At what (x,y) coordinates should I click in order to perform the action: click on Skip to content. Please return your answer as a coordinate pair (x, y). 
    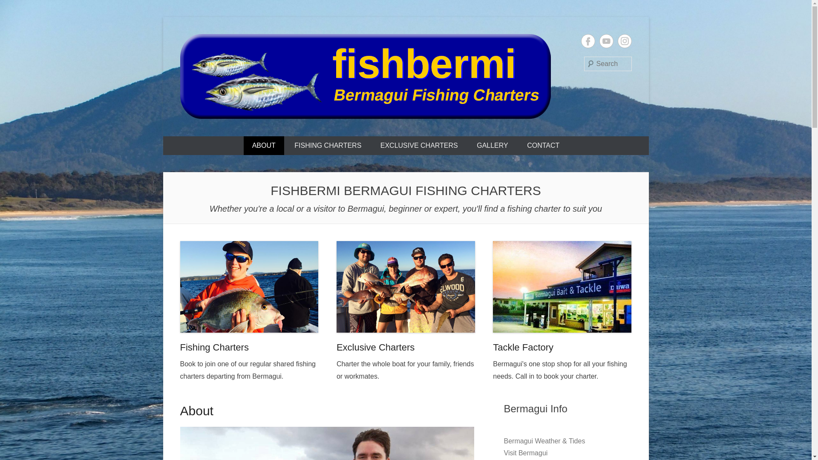
    Looking at the image, I should click on (163, 17).